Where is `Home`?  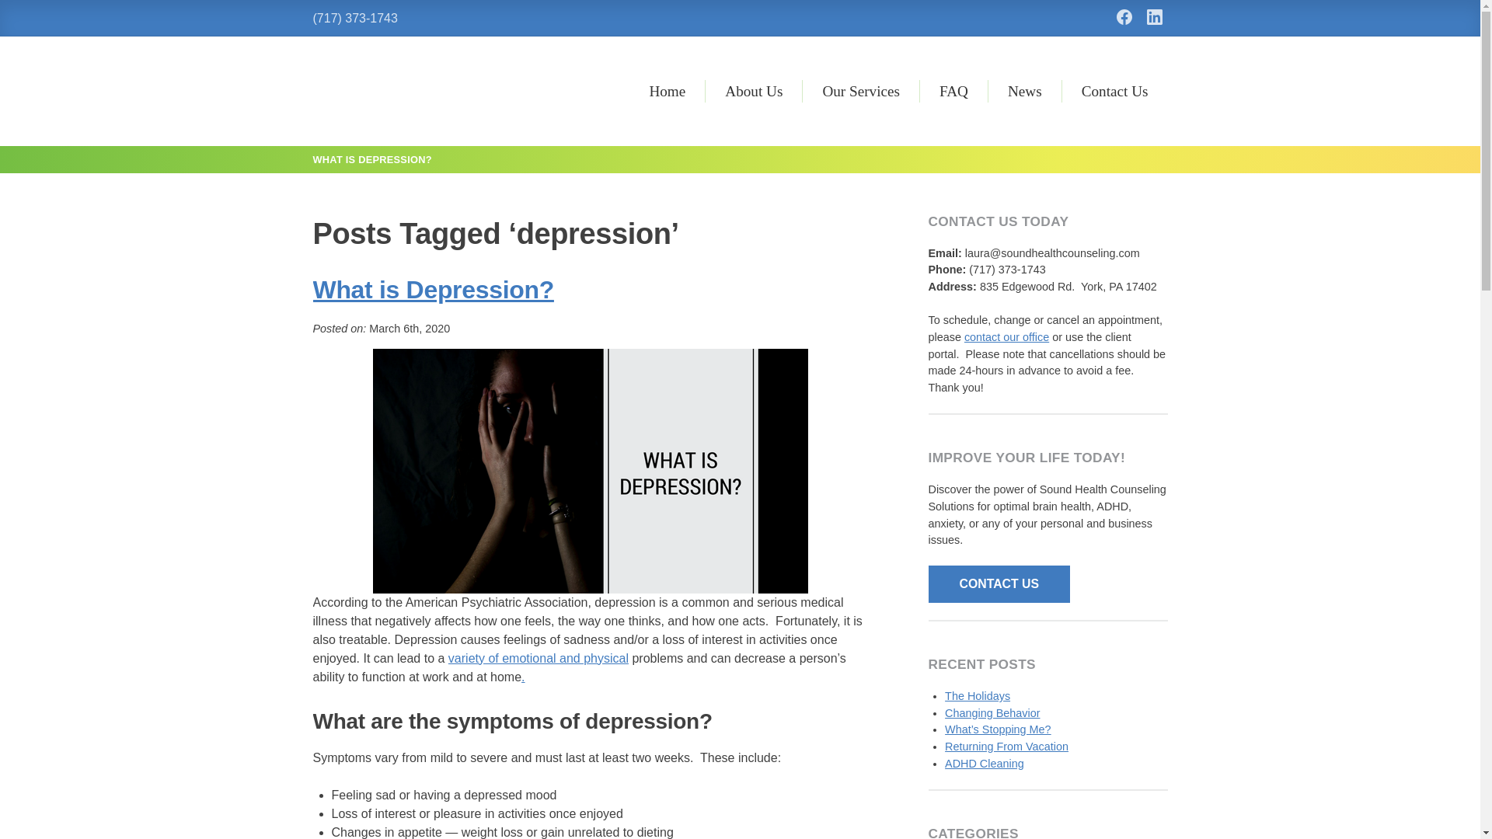
Home is located at coordinates (667, 90).